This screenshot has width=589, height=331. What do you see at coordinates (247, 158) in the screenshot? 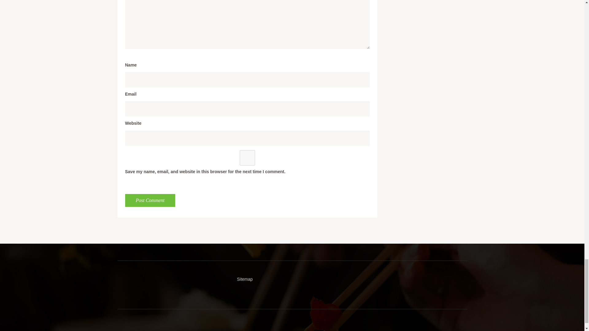
I see `yes` at bounding box center [247, 158].